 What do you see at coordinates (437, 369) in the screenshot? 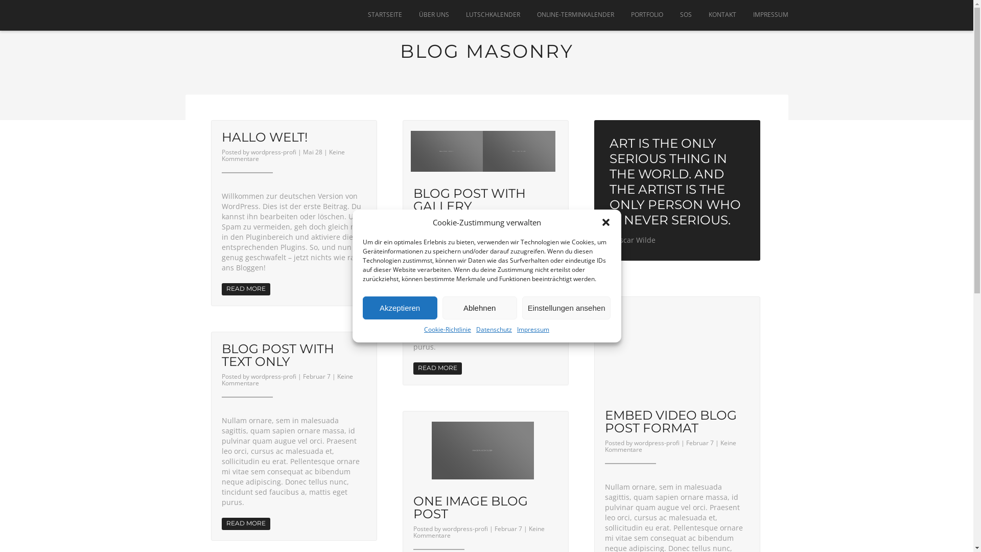
I see `READ MORE` at bounding box center [437, 369].